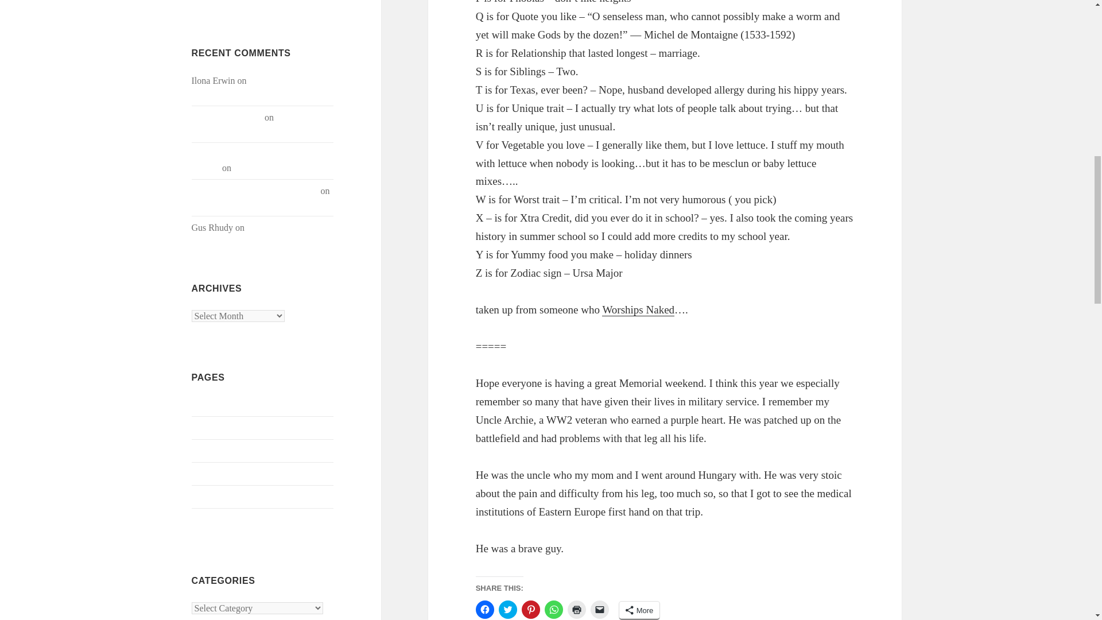 The width and height of the screenshot is (1102, 620). What do you see at coordinates (253, 87) in the screenshot?
I see `Protected: Experimental Posting For Family` at bounding box center [253, 87].